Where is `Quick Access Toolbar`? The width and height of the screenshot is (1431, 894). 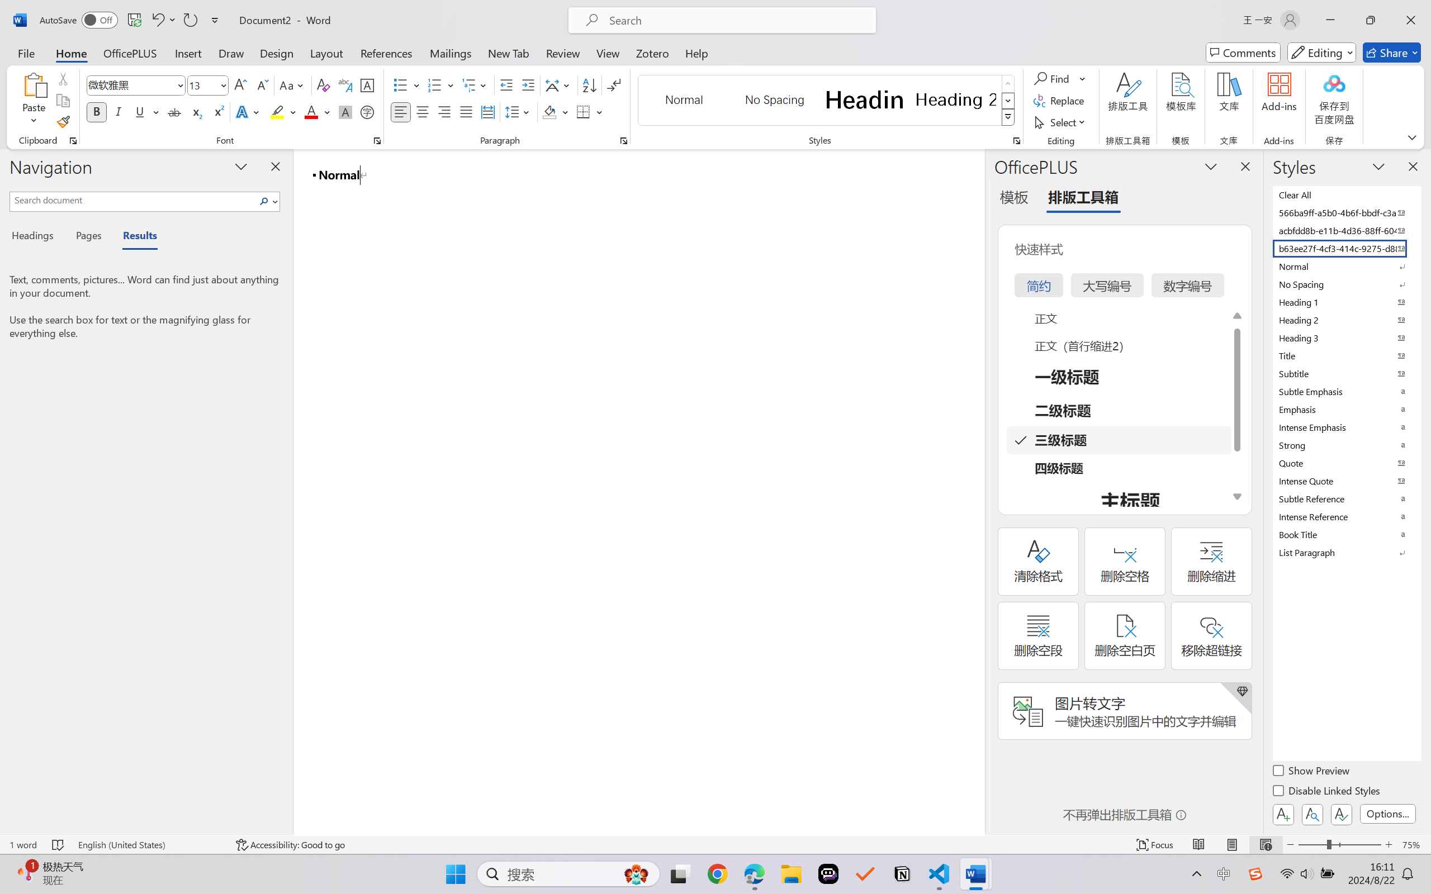
Quick Access Toolbar is located at coordinates (132, 20).